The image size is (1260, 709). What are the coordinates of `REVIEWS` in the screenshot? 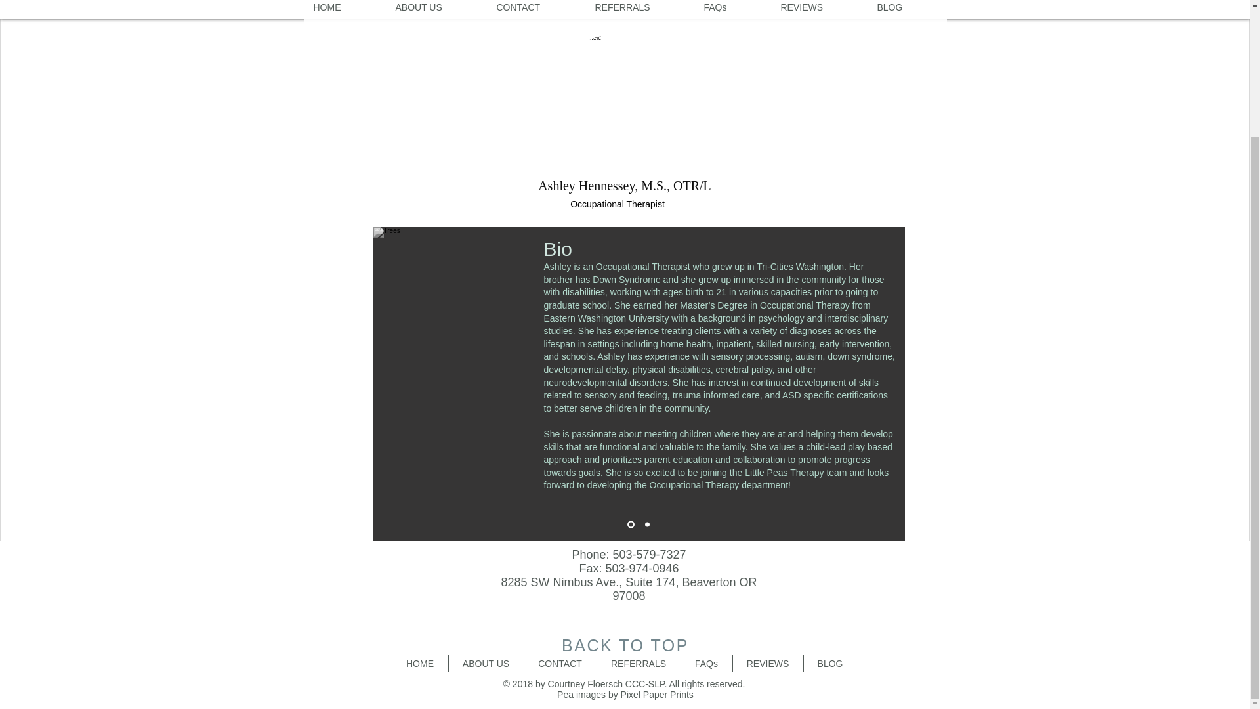 It's located at (818, 9).